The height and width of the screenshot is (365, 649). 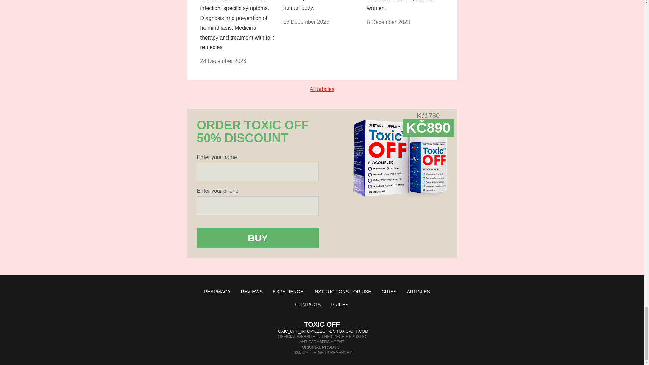 What do you see at coordinates (288, 291) in the screenshot?
I see `EXPERIENCE` at bounding box center [288, 291].